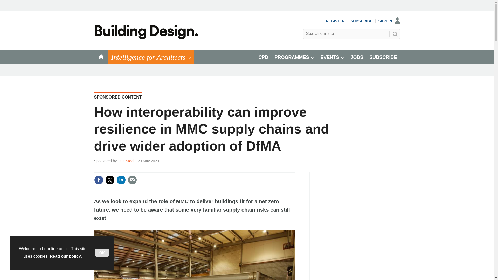 The width and height of the screenshot is (498, 280). What do you see at coordinates (362, 21) in the screenshot?
I see `SUBSCRIBE` at bounding box center [362, 21].